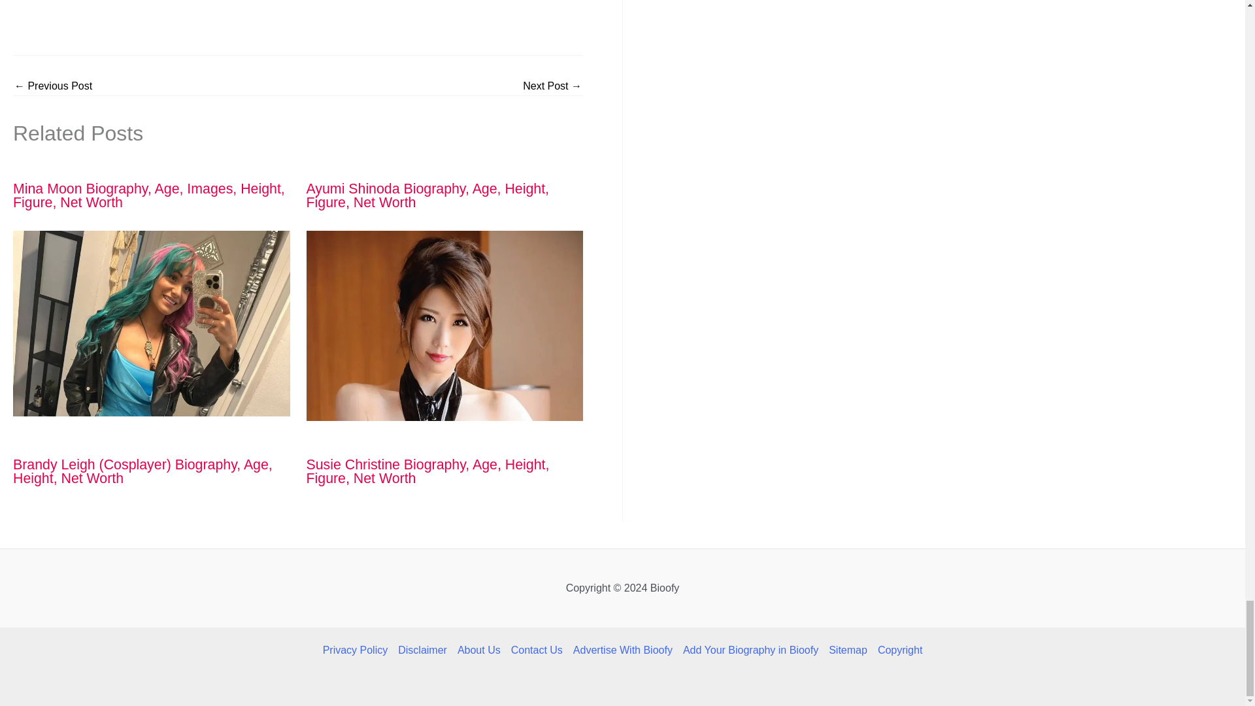 The image size is (1255, 706). What do you see at coordinates (444, 326) in the screenshot?
I see `Ayumi Shinoda Biography, Age, Height, Figure, Net Worth 2` at bounding box center [444, 326].